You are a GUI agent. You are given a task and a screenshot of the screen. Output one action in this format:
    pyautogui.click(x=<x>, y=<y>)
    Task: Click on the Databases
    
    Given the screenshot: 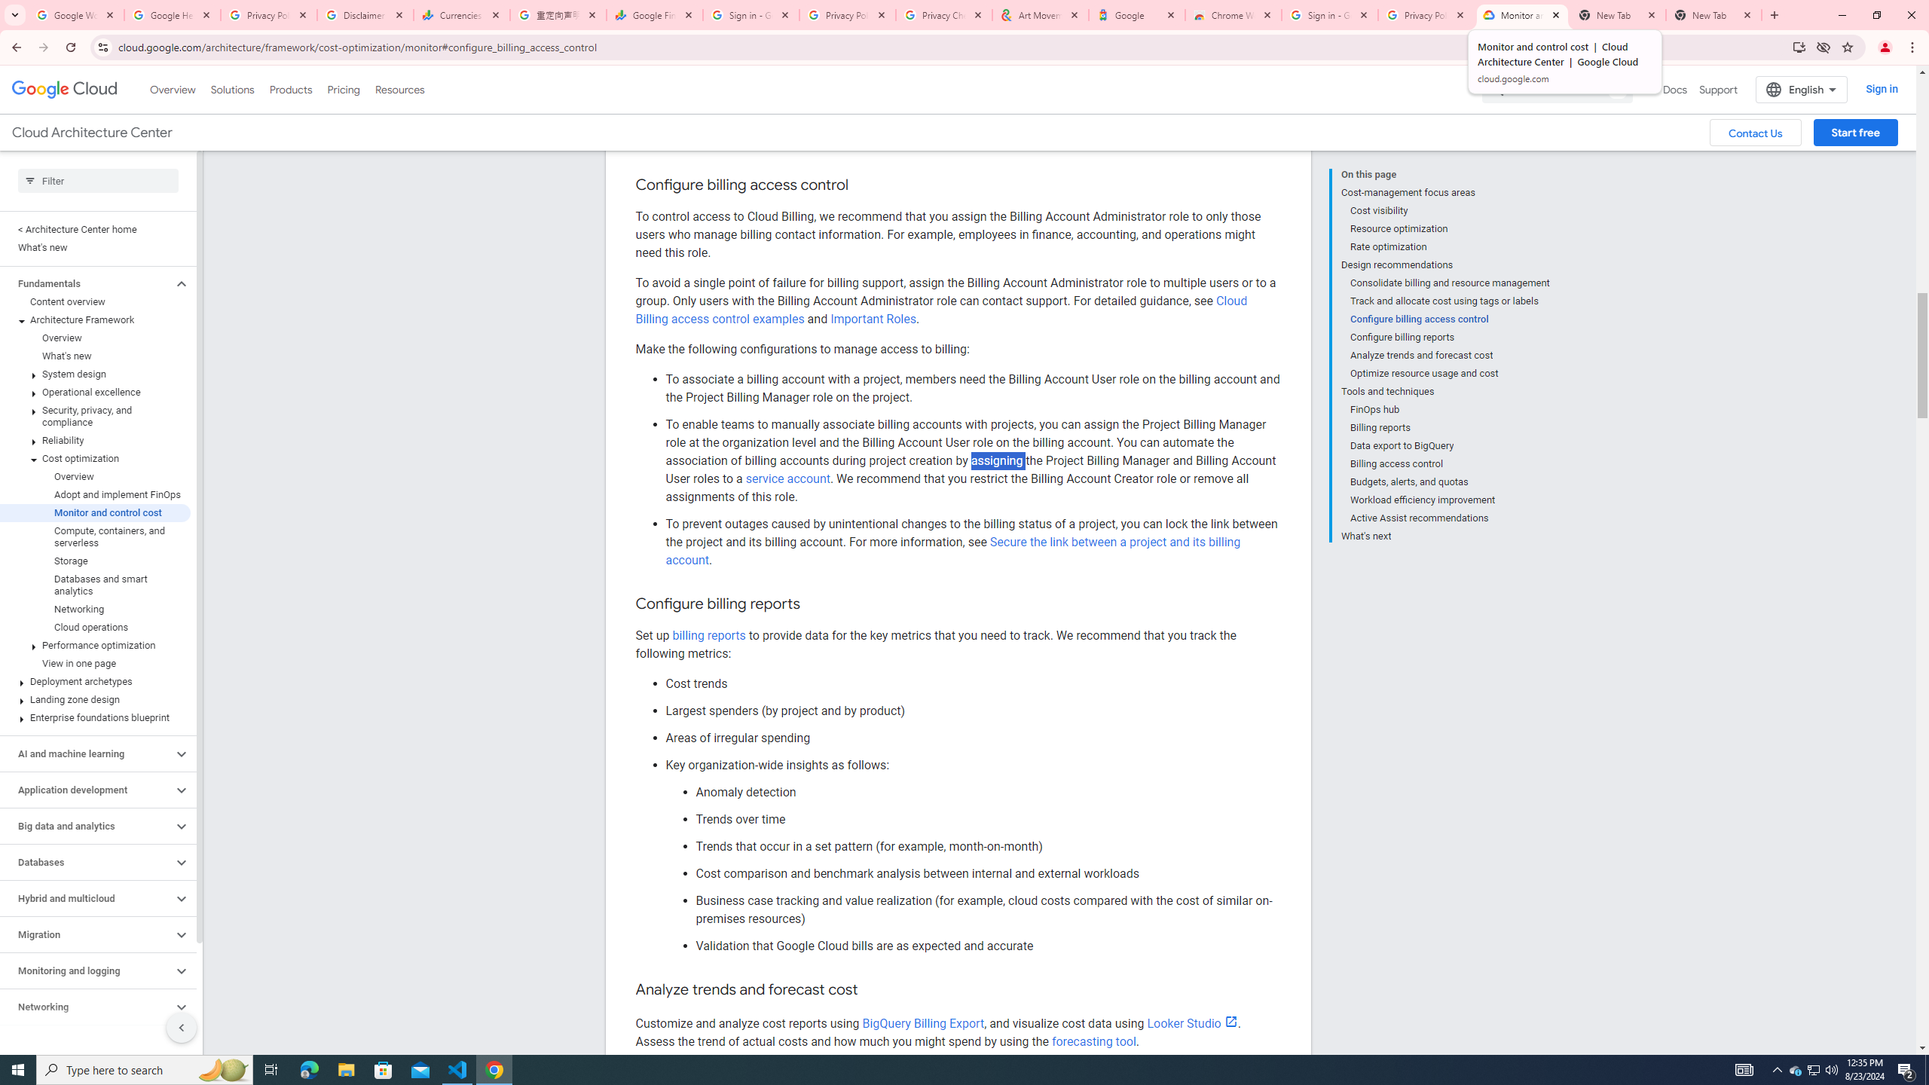 What is the action you would take?
    pyautogui.click(x=86, y=862)
    